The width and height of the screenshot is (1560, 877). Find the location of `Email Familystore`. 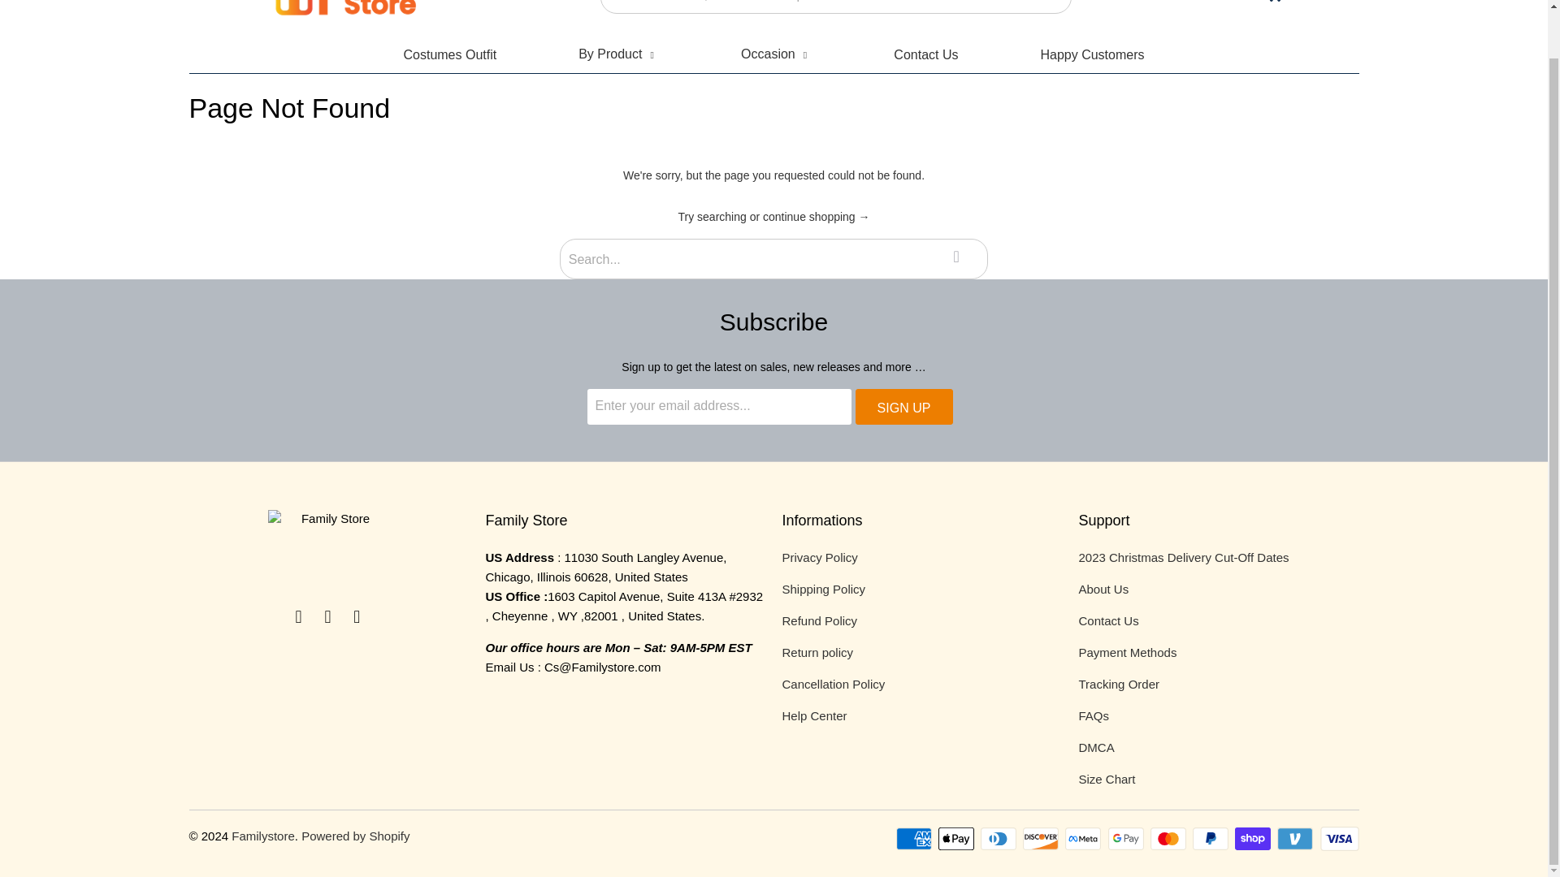

Email Familystore is located at coordinates (299, 617).